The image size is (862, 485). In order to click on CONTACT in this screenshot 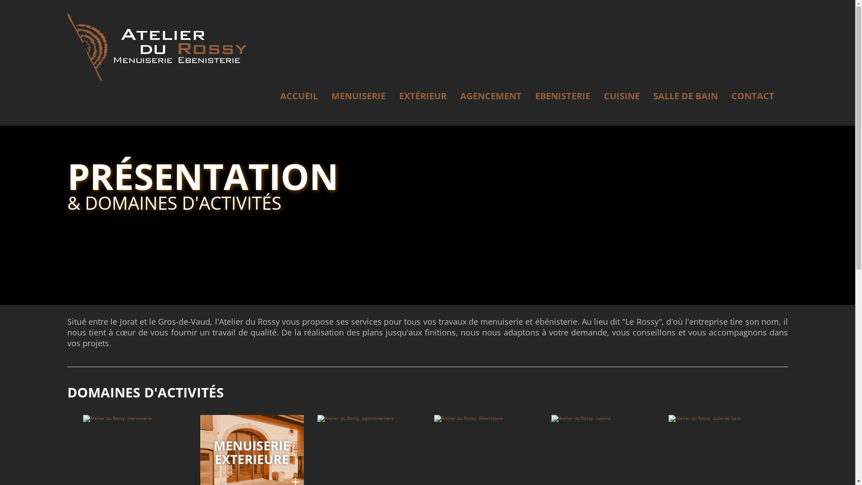, I will do `click(753, 96)`.